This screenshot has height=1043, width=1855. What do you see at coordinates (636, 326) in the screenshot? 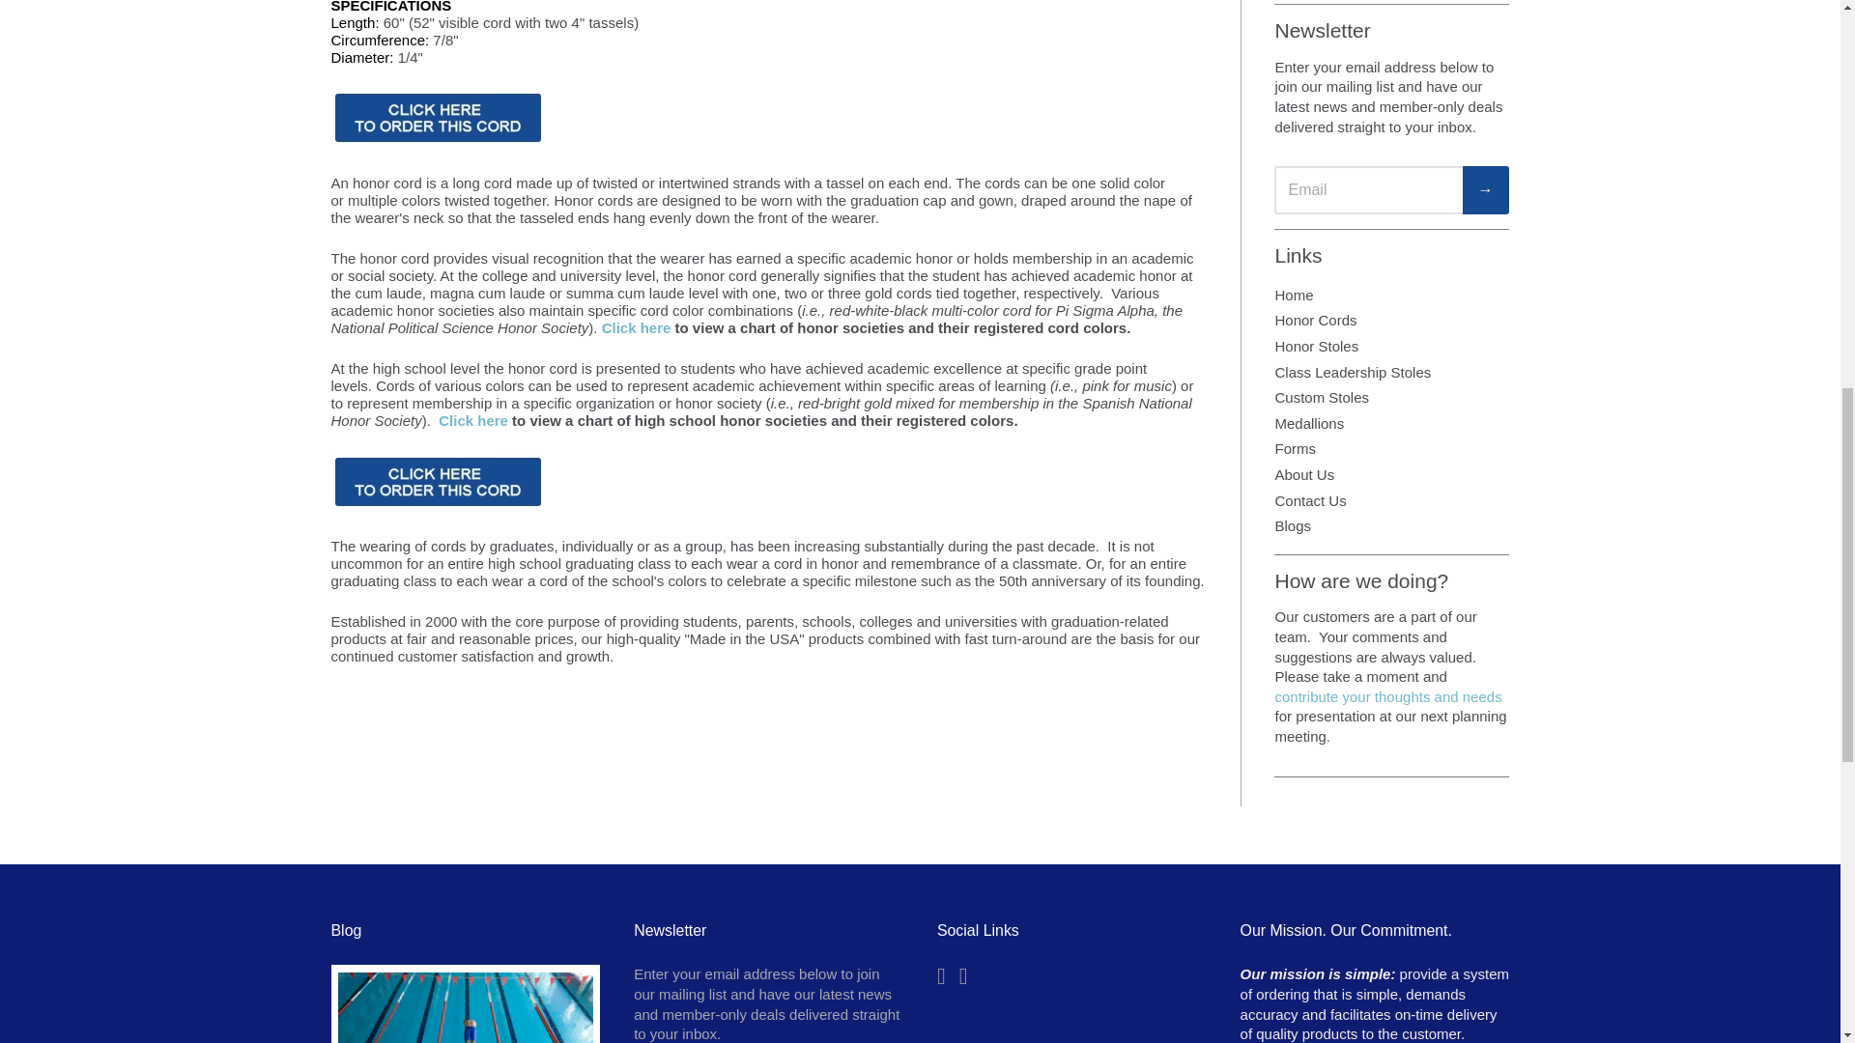
I see `Click here` at bounding box center [636, 326].